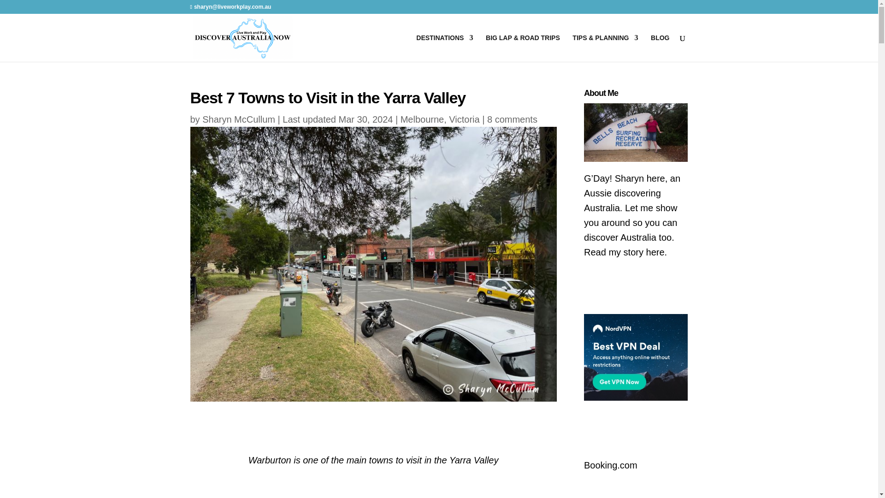  What do you see at coordinates (512, 119) in the screenshot?
I see `8 comments` at bounding box center [512, 119].